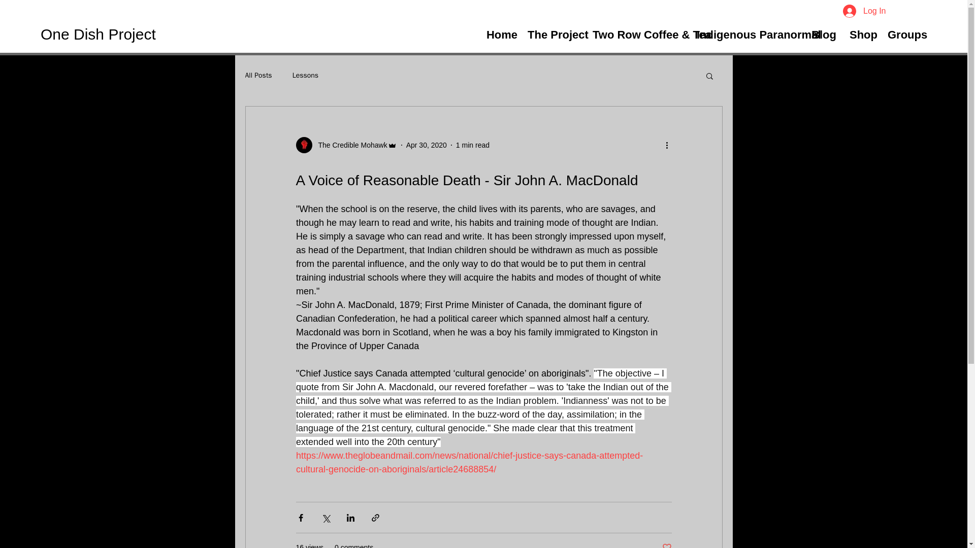  What do you see at coordinates (258, 75) in the screenshot?
I see `All Posts` at bounding box center [258, 75].